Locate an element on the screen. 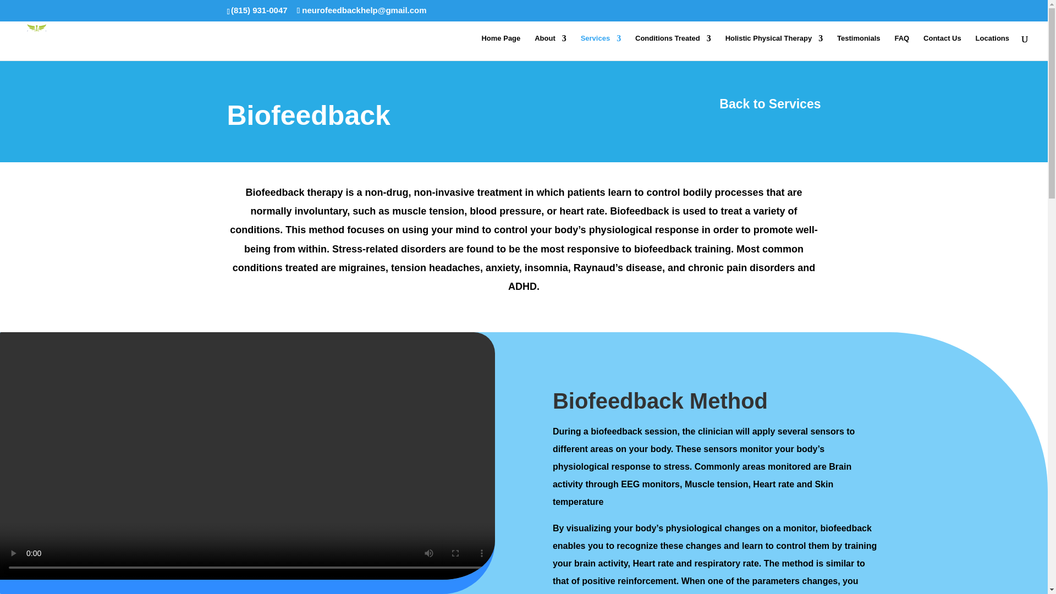 The image size is (1056, 594). Holistic Physical Therapy is located at coordinates (774, 47).